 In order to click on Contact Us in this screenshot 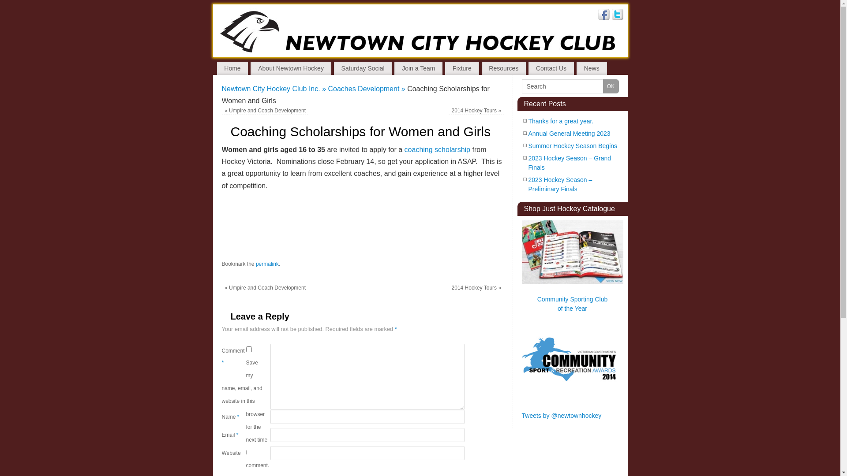, I will do `click(551, 68)`.